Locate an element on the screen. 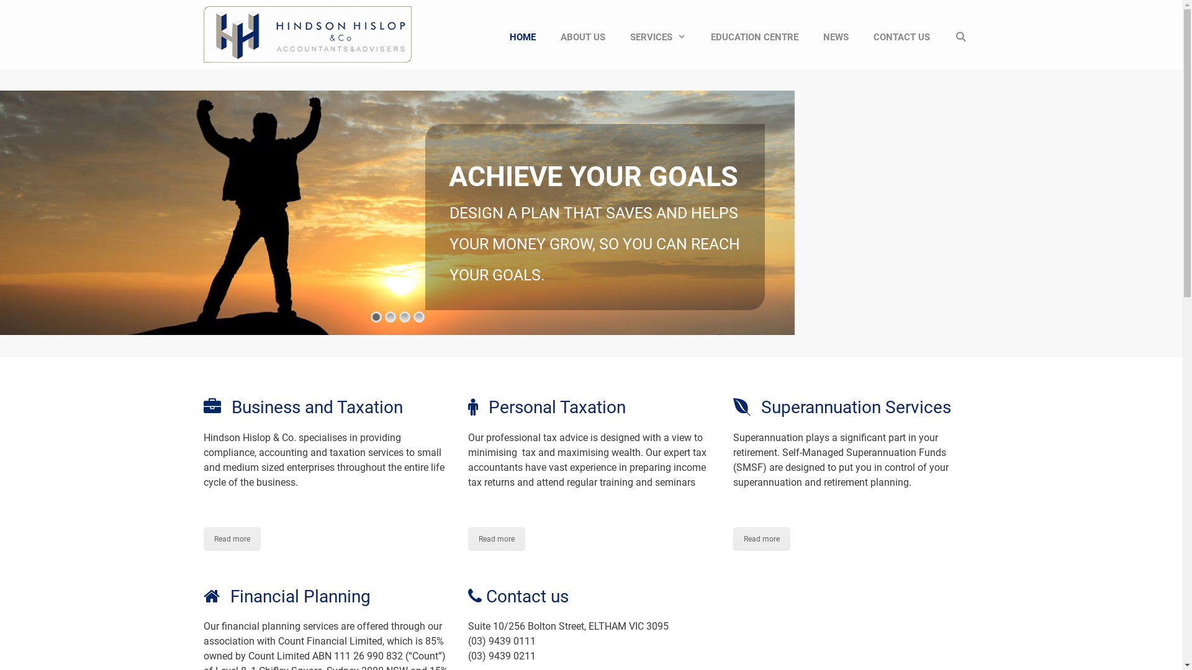 Image resolution: width=1192 pixels, height=670 pixels. Read more is located at coordinates (762, 539).